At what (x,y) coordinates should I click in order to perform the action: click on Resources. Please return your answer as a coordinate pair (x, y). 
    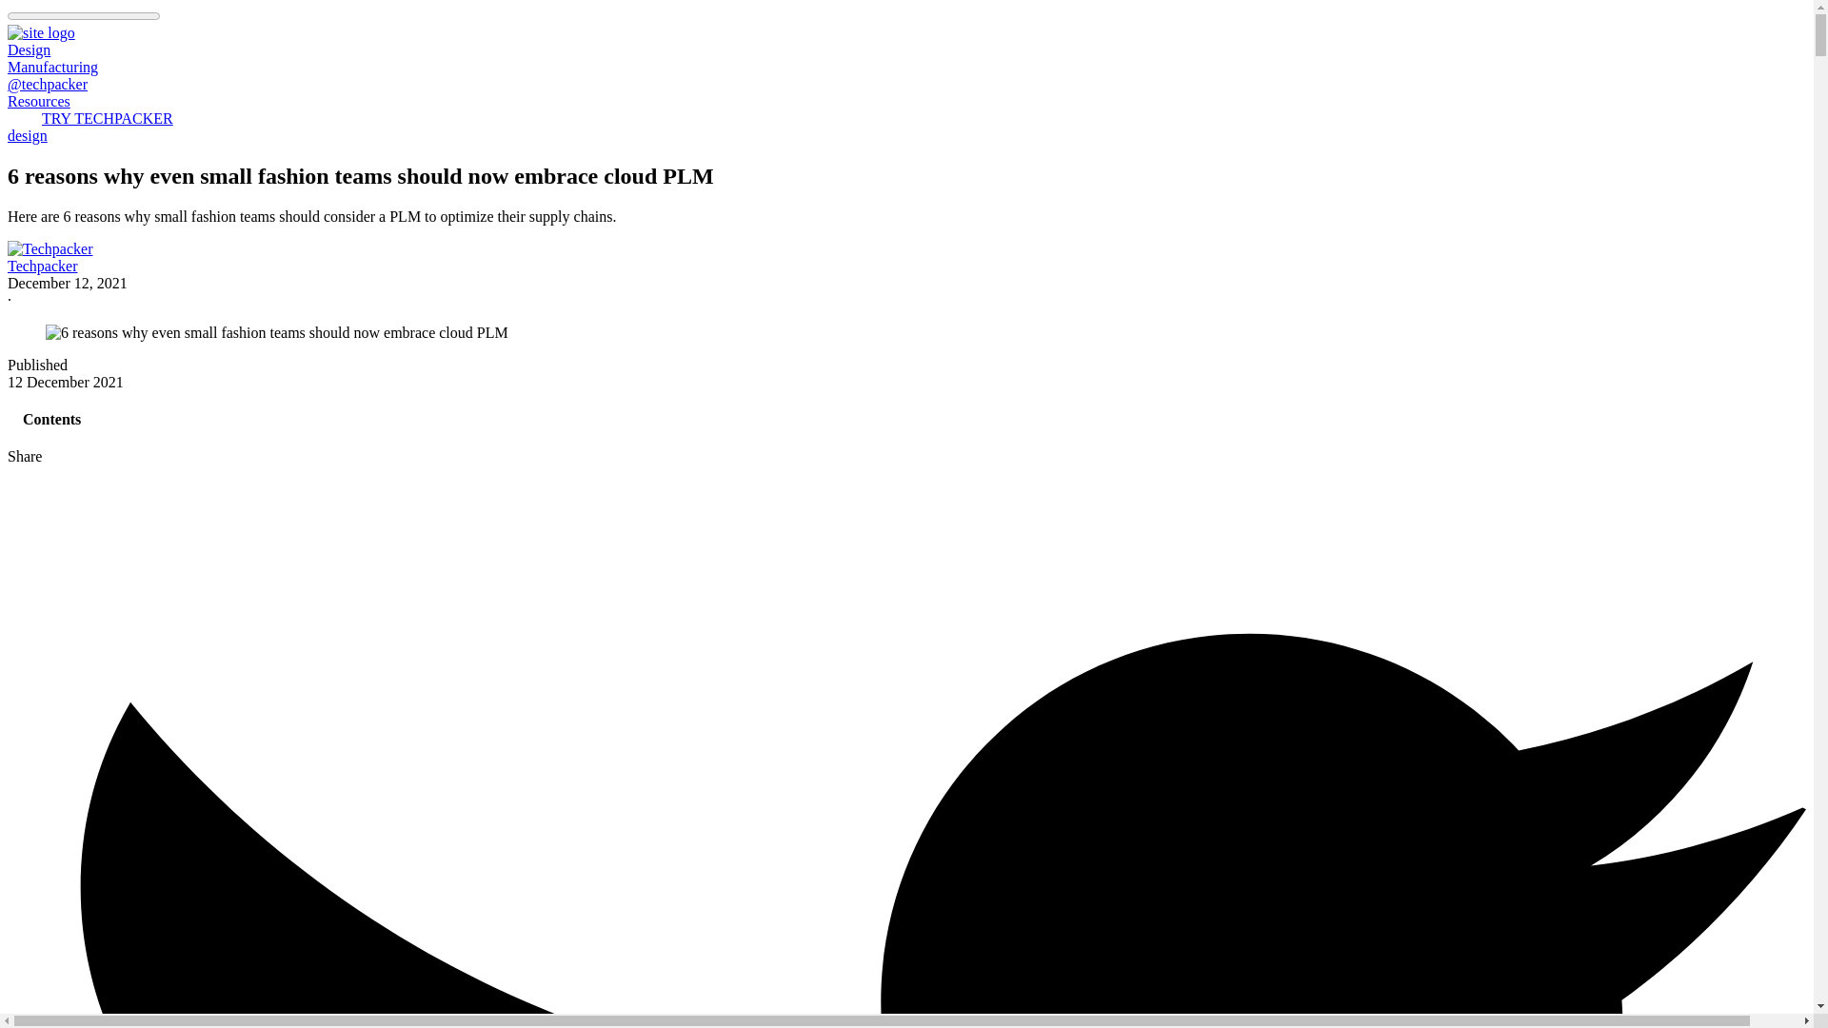
    Looking at the image, I should click on (38, 101).